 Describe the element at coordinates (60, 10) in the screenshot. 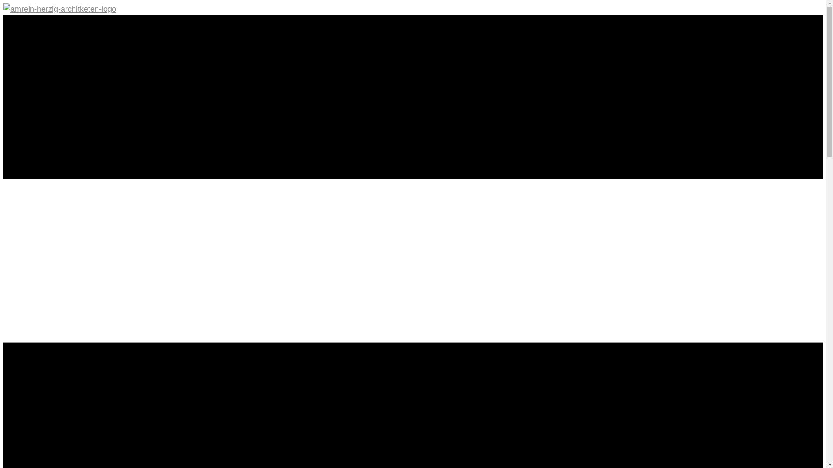

I see `amrein-herzig-architketen-logo` at that location.